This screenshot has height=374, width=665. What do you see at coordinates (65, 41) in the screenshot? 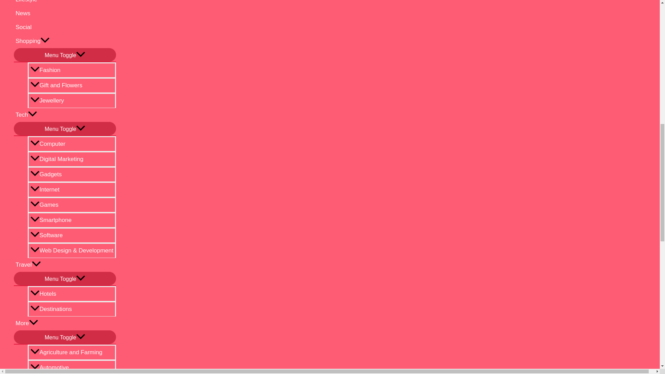
I see `Shopping` at bounding box center [65, 41].